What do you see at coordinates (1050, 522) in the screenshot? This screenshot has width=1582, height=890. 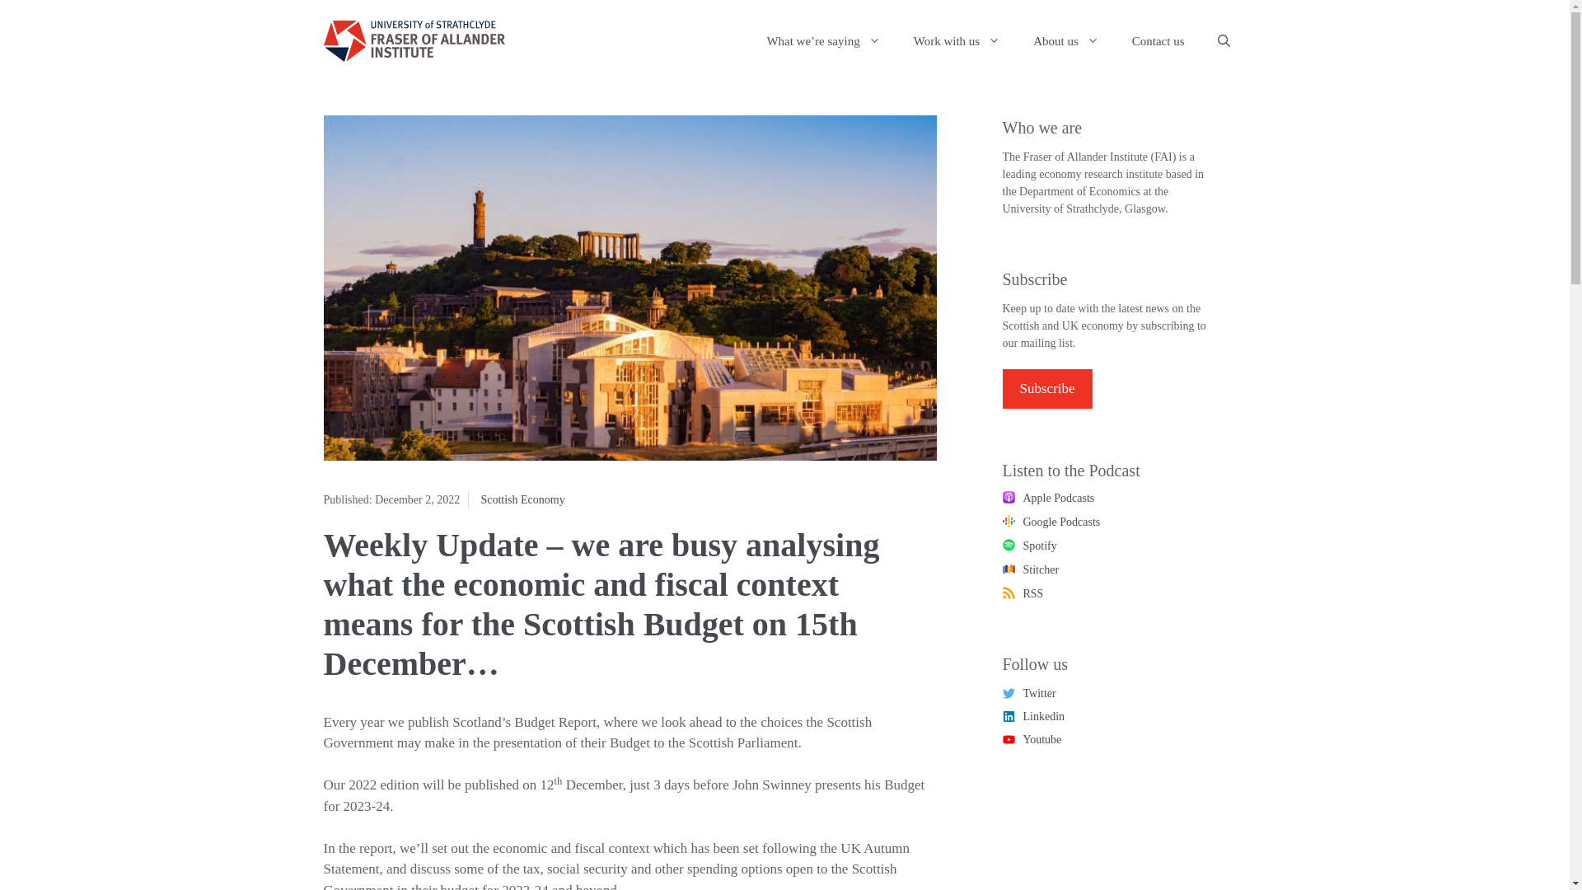 I see `Google Podcasts` at bounding box center [1050, 522].